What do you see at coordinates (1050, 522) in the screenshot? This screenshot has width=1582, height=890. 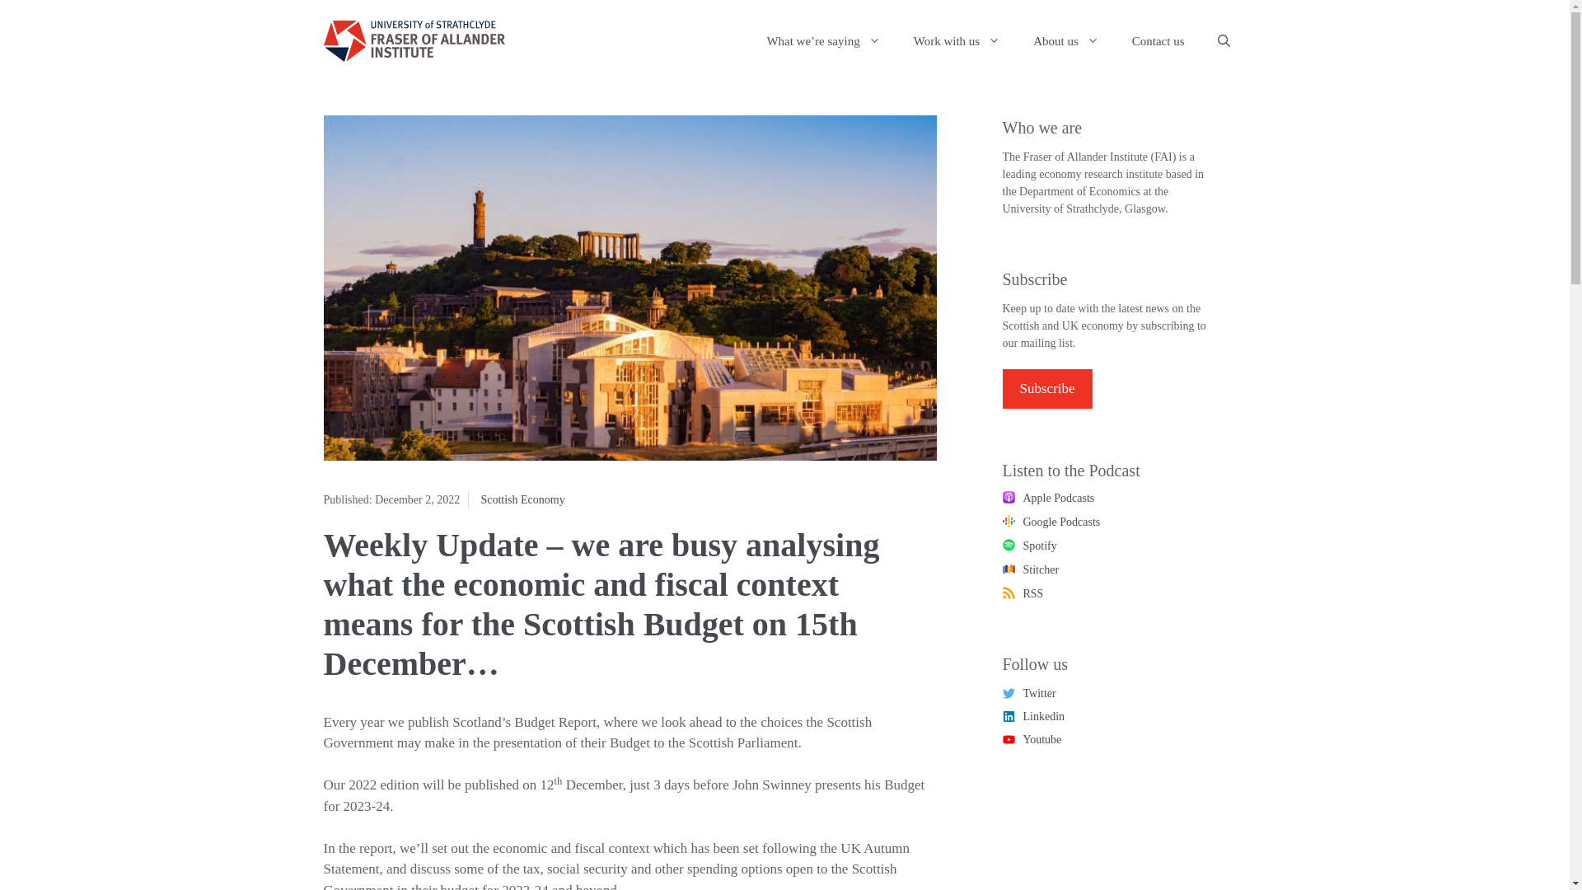 I see `Google Podcasts` at bounding box center [1050, 522].